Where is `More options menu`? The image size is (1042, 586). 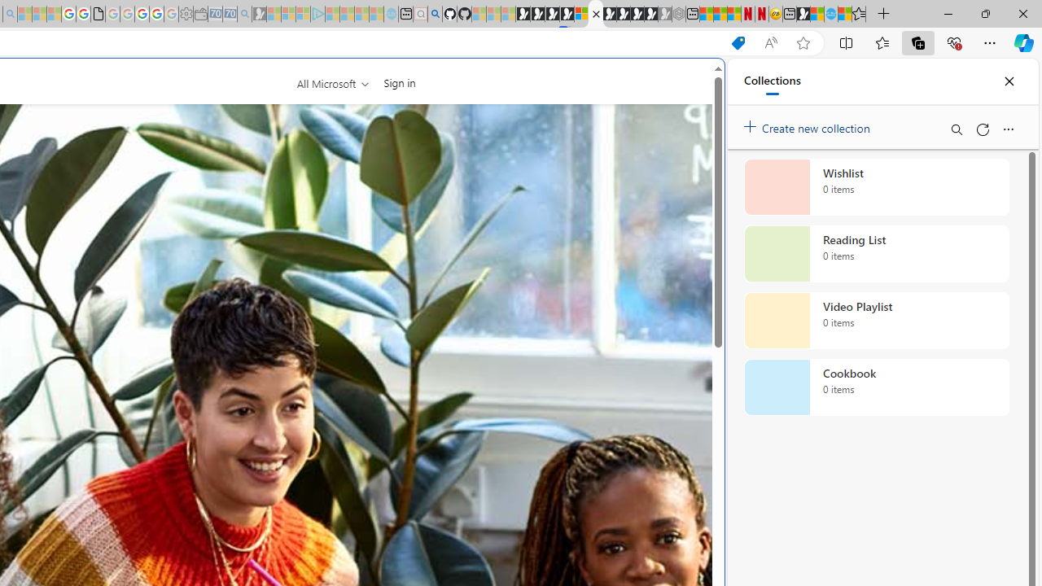
More options menu is located at coordinates (1008, 129).